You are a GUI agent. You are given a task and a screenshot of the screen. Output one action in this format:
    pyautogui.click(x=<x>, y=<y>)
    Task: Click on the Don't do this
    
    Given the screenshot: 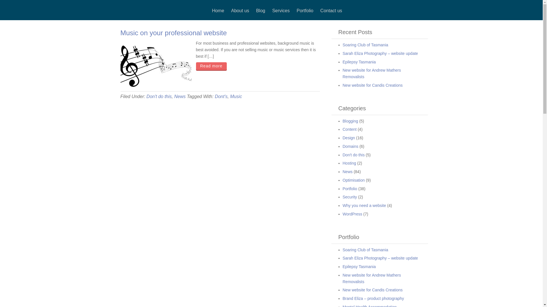 What is the action you would take?
    pyautogui.click(x=353, y=155)
    